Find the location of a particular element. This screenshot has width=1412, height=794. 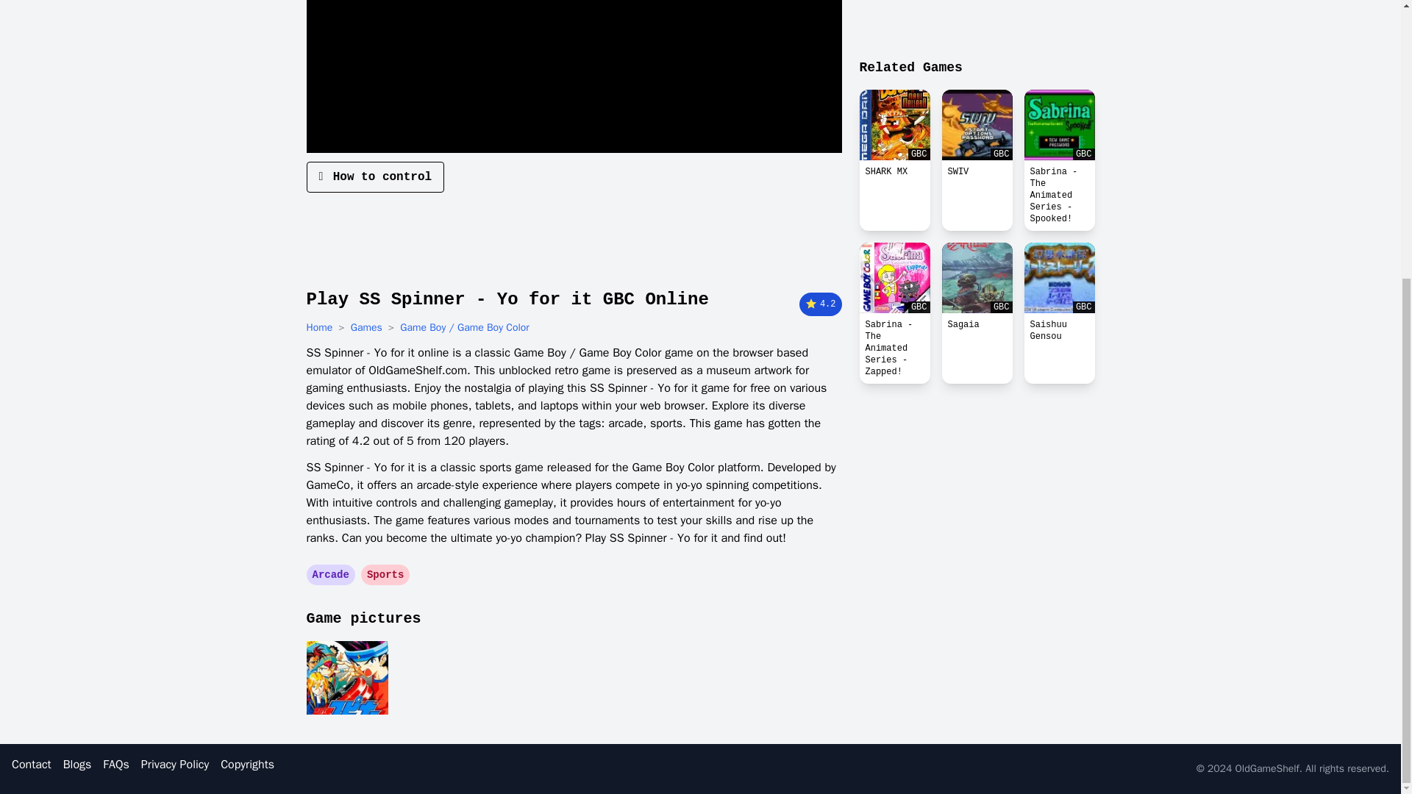

Sabrina - The Animated Series - Zapped! is located at coordinates (894, 348).